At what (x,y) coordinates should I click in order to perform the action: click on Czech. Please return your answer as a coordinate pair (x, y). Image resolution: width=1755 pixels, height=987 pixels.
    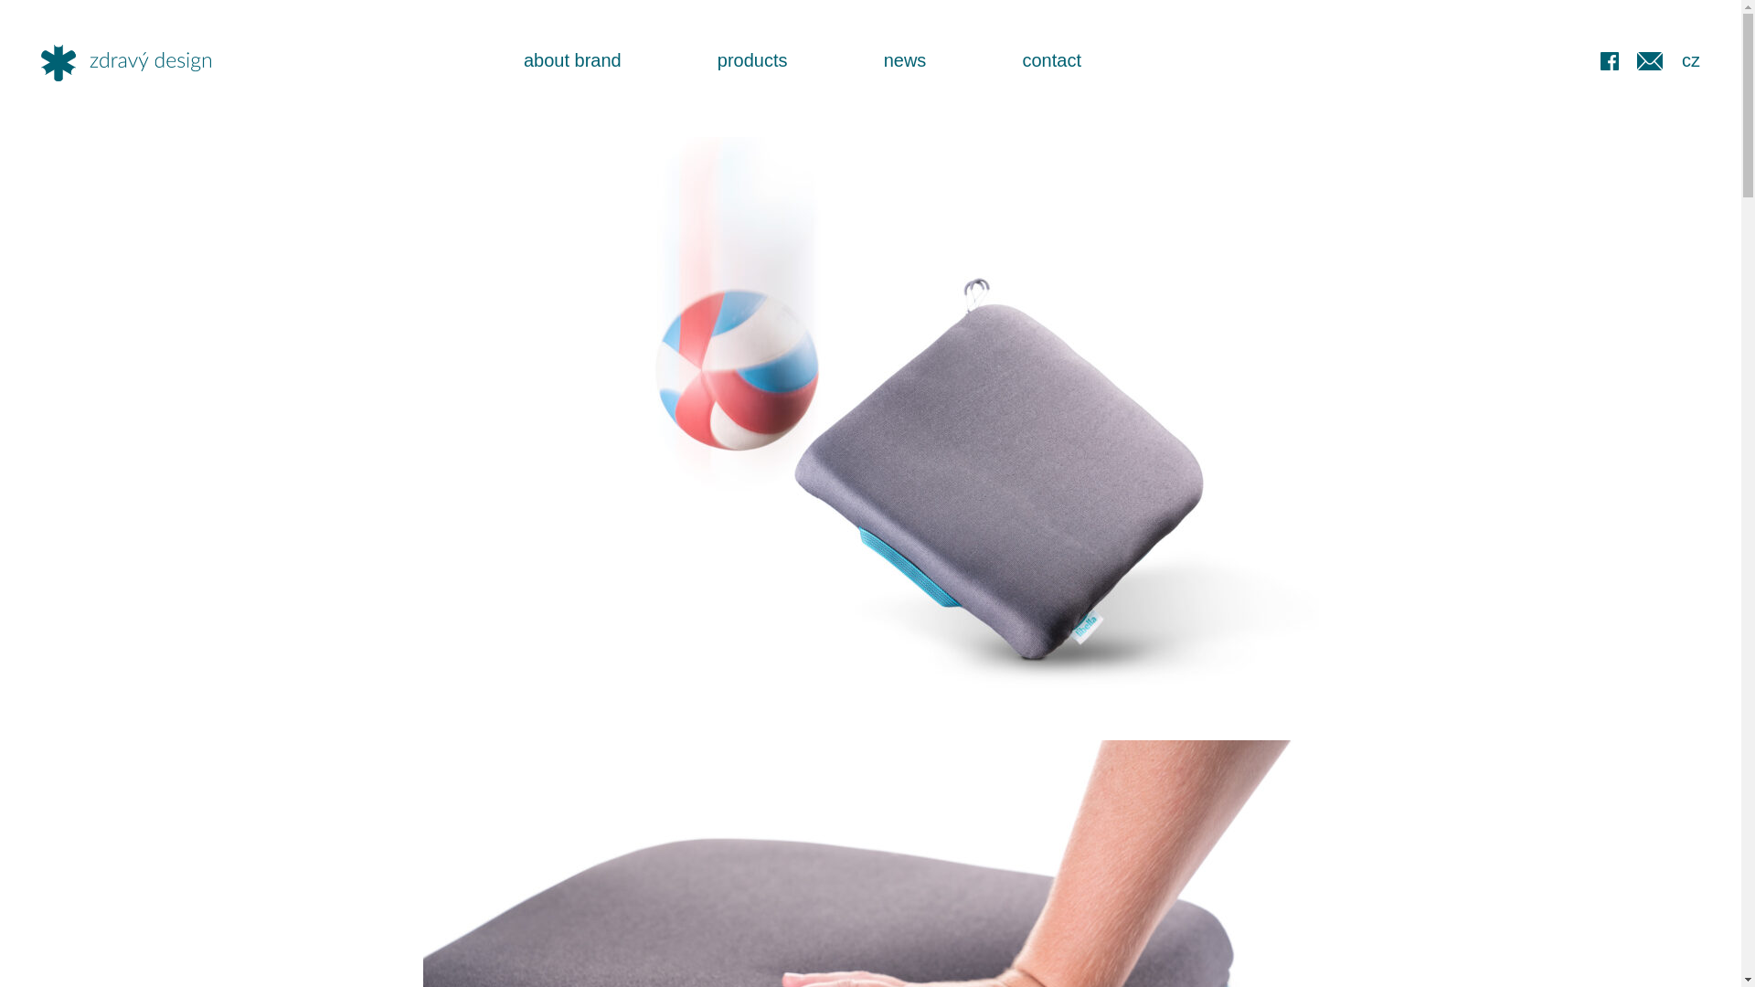
    Looking at the image, I should click on (1691, 60).